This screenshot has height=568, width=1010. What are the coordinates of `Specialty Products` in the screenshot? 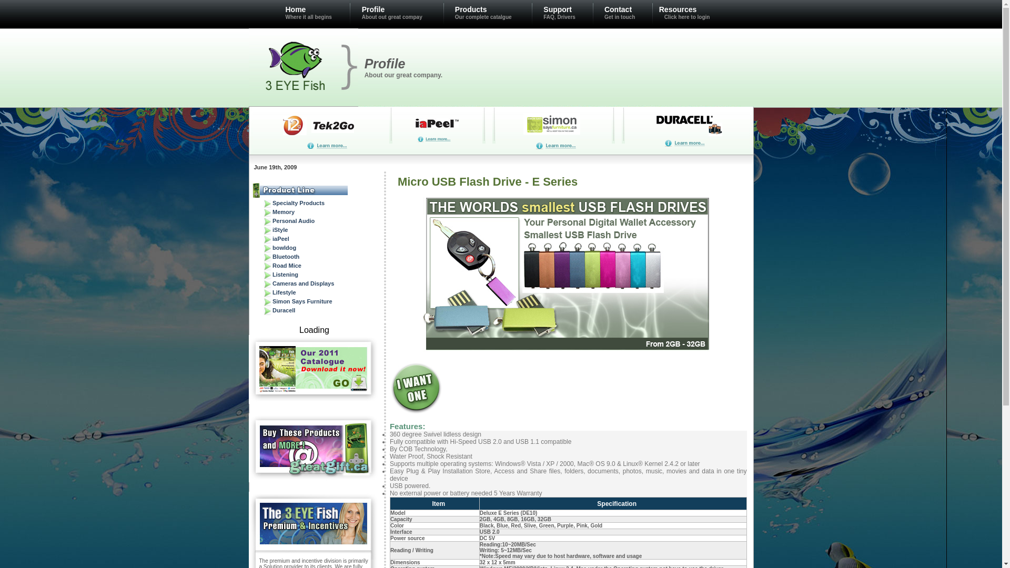 It's located at (299, 203).